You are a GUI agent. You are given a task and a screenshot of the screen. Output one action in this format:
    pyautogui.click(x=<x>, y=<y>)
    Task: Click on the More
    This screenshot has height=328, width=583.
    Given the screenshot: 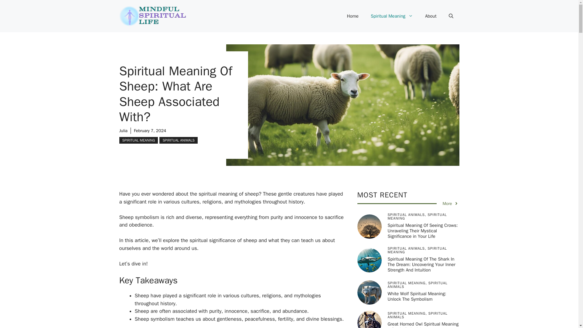 What is the action you would take?
    pyautogui.click(x=450, y=203)
    